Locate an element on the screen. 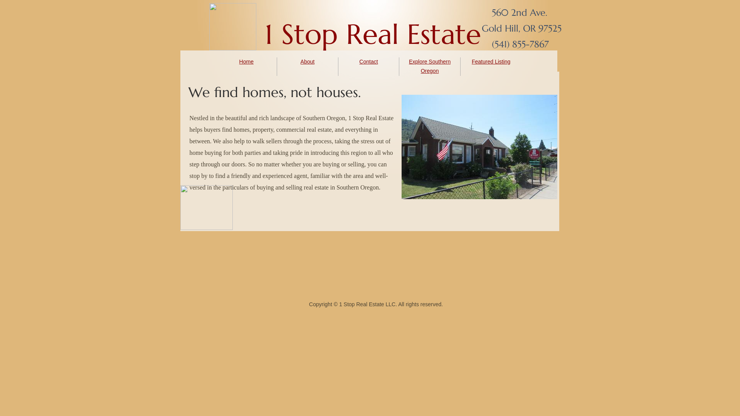  Explore Southern Oregon is located at coordinates (430, 66).